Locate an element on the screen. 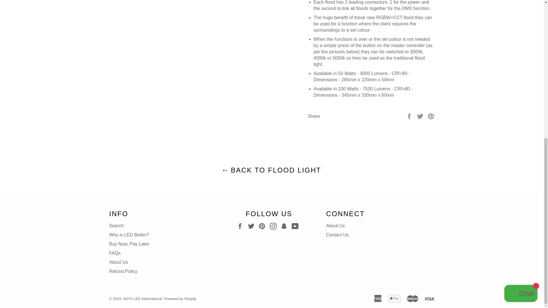 The height and width of the screenshot is (308, 548). Shopify online store chat is located at coordinates (521, 44).